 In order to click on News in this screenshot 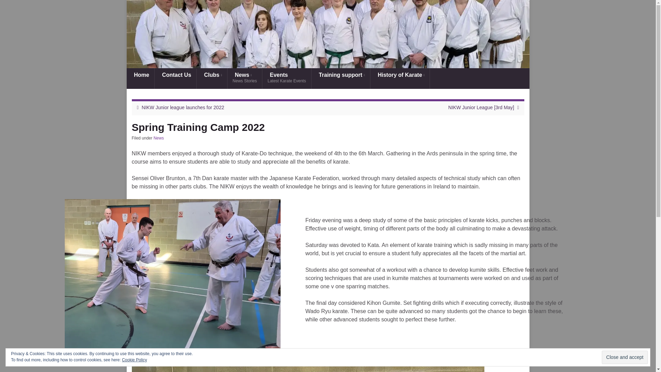, I will do `click(341, 79)`.